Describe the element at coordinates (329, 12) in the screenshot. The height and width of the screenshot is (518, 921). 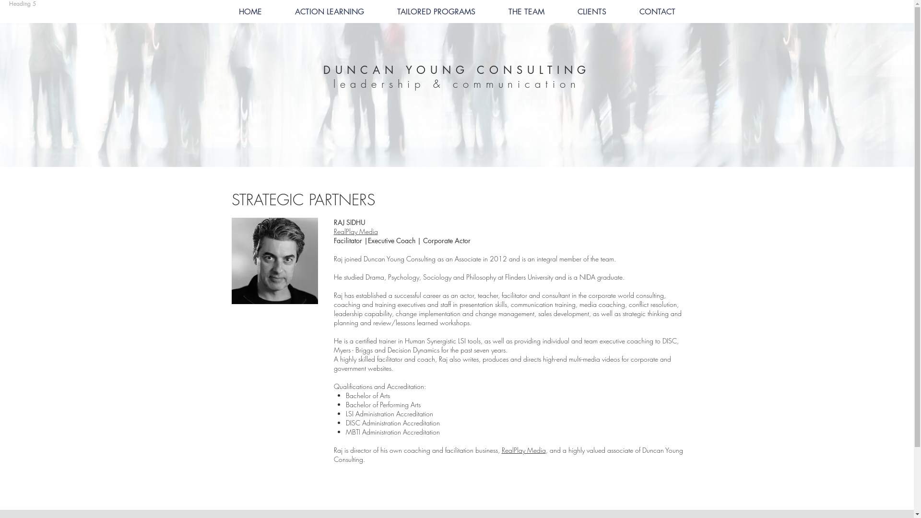
I see `ACTION LEARNING` at that location.